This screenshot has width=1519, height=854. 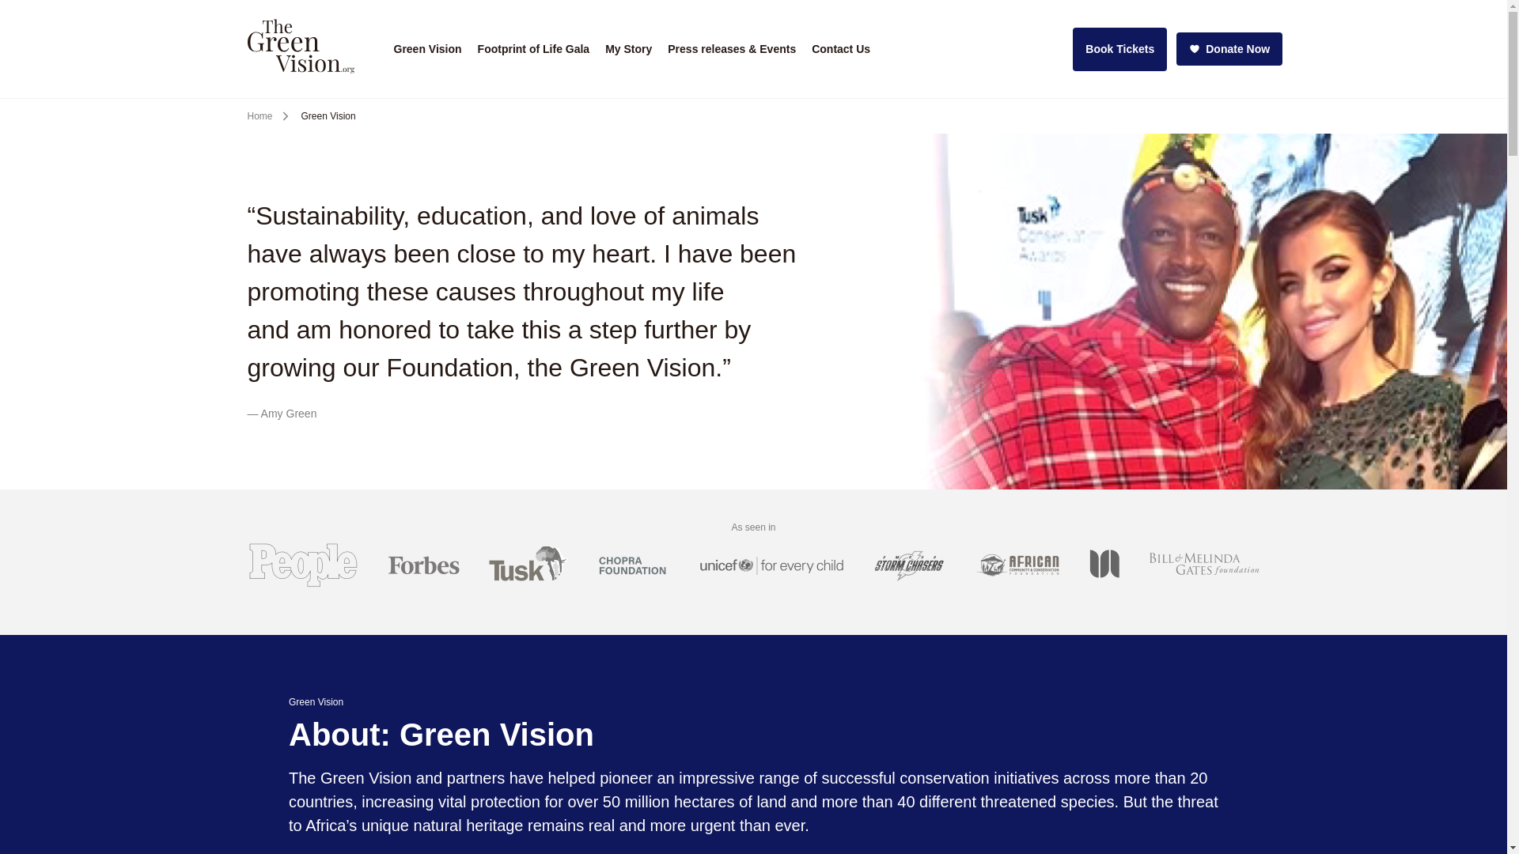 What do you see at coordinates (259, 115) in the screenshot?
I see `Home` at bounding box center [259, 115].